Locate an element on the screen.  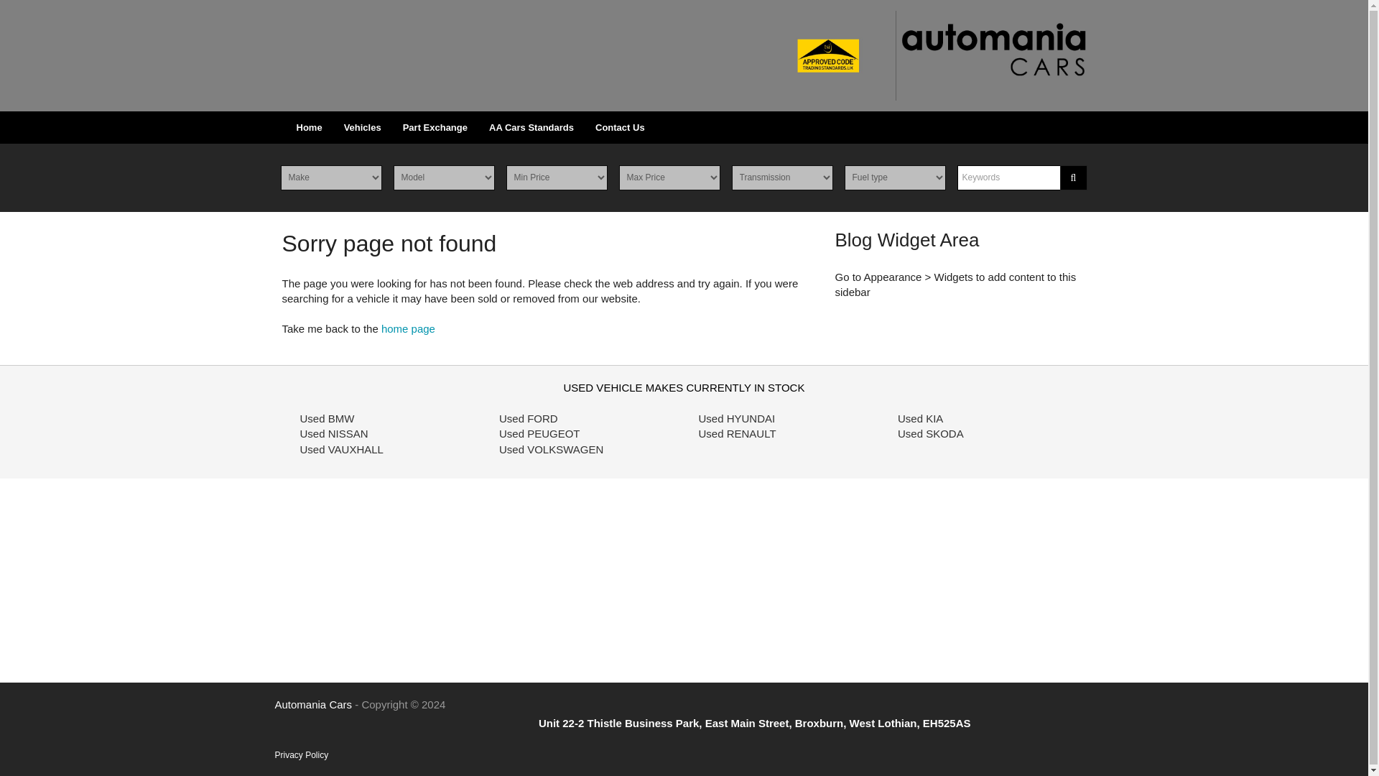
Vehicles is located at coordinates (362, 127).